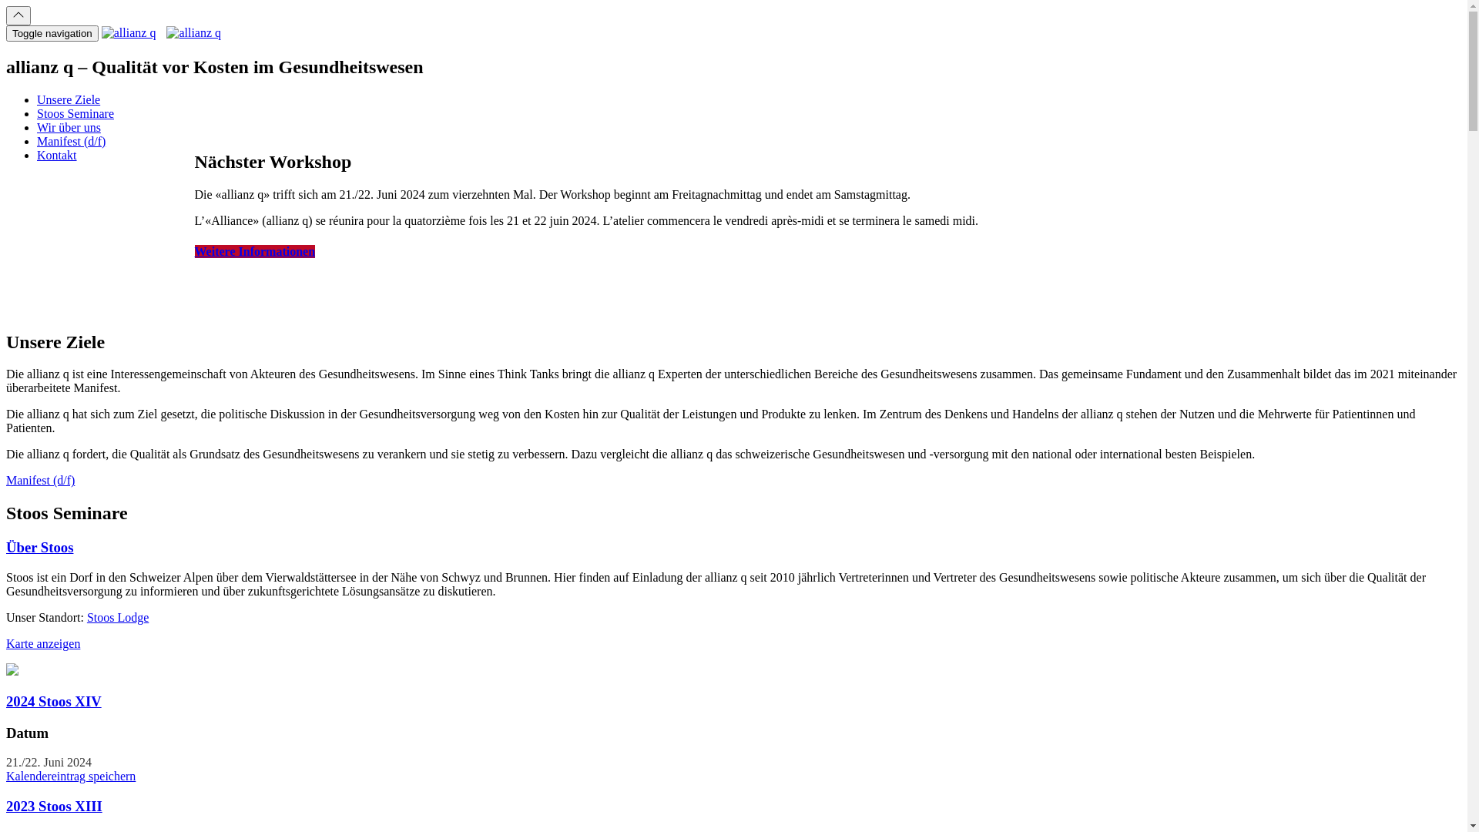 This screenshot has height=832, width=1479. Describe the element at coordinates (54, 806) in the screenshot. I see `2023 Stoos XIII` at that location.